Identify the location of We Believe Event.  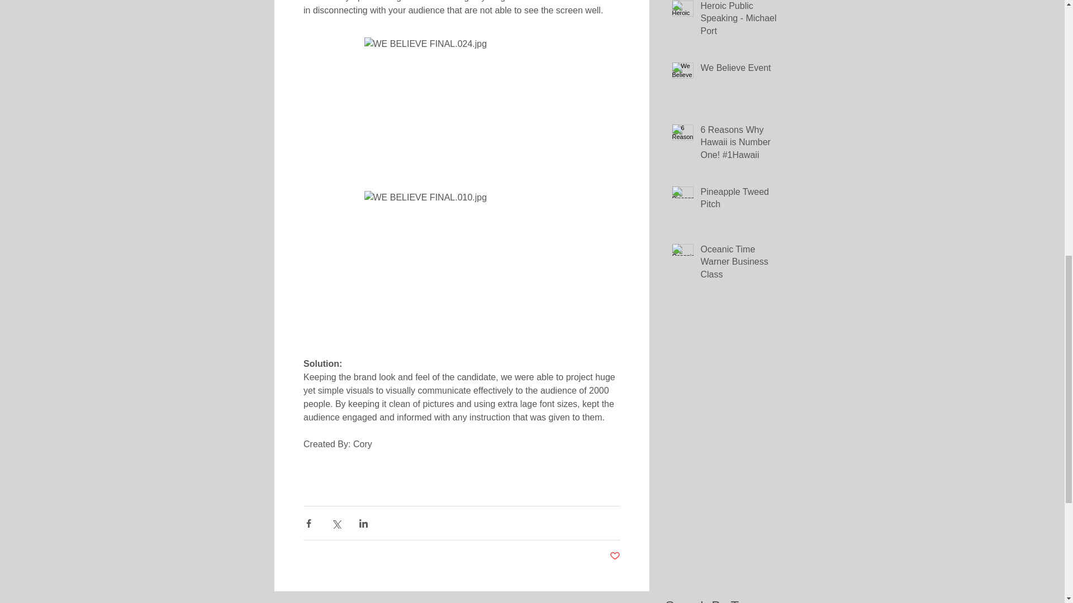
(740, 70).